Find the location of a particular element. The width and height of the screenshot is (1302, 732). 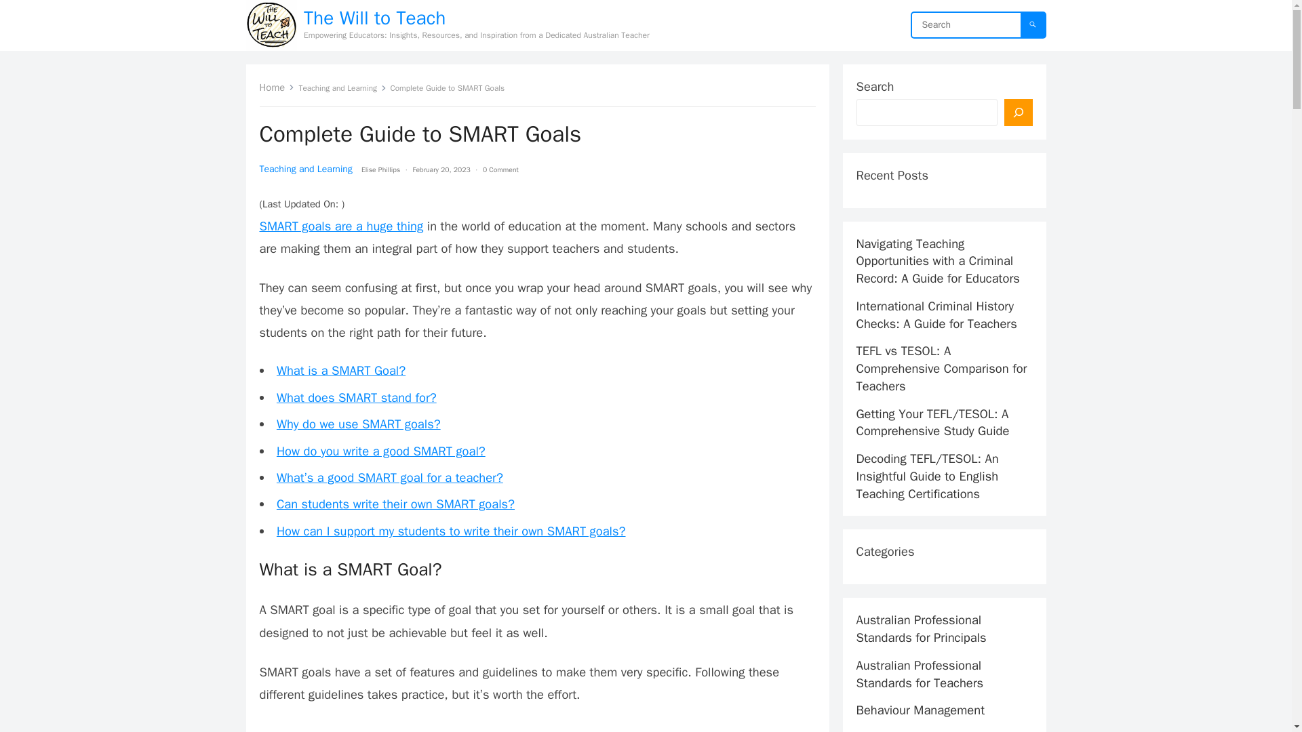

Teaching and Learning is located at coordinates (305, 169).